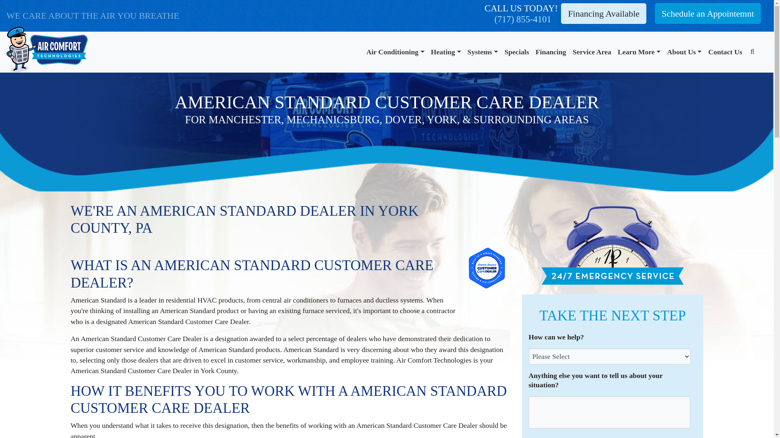 Image resolution: width=780 pixels, height=438 pixels. Describe the element at coordinates (639, 52) in the screenshot. I see `Learn More` at that location.